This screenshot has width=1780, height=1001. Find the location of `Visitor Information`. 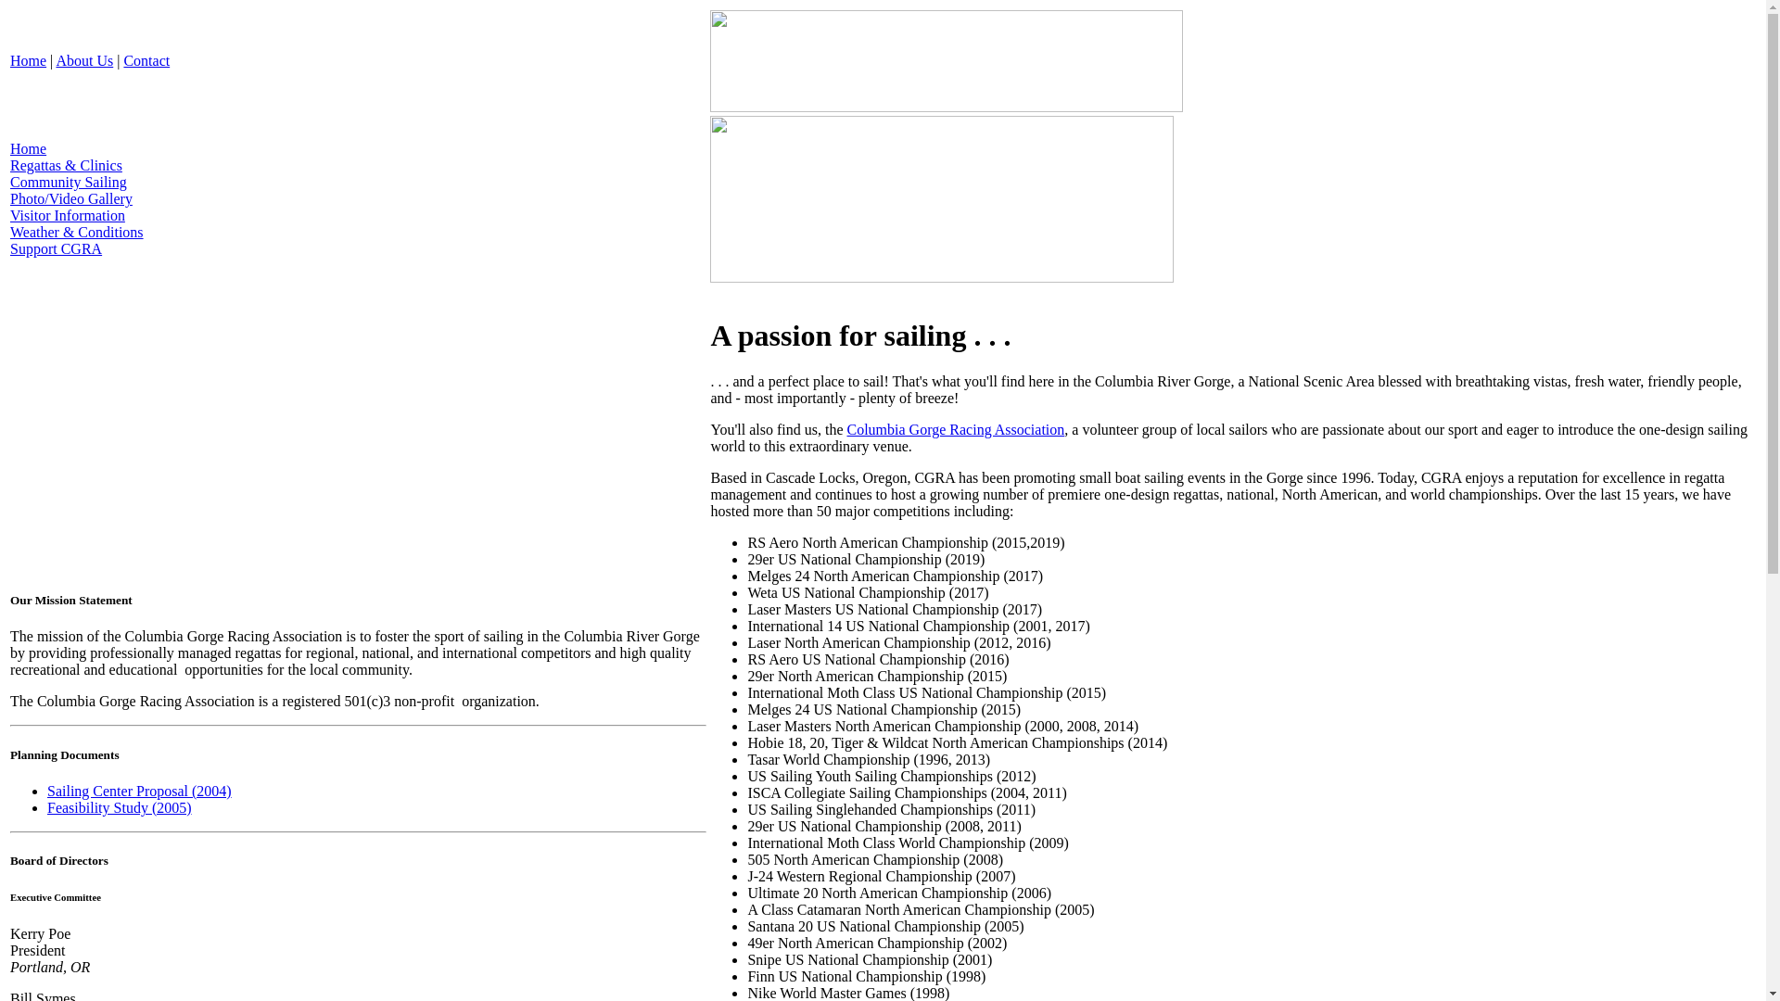

Visitor Information is located at coordinates (67, 215).